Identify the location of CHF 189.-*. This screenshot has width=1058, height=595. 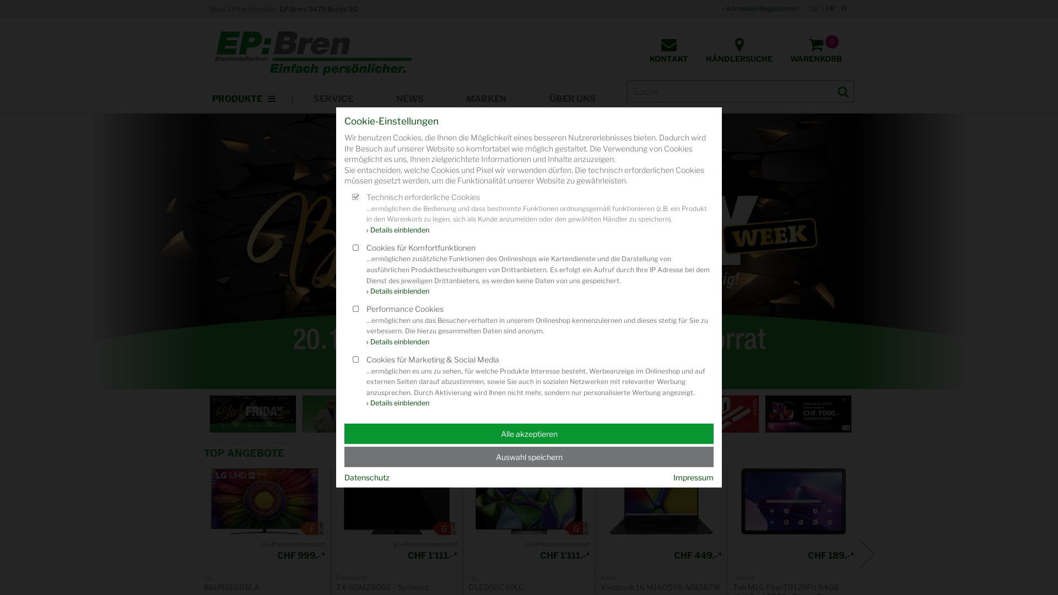
(793, 555).